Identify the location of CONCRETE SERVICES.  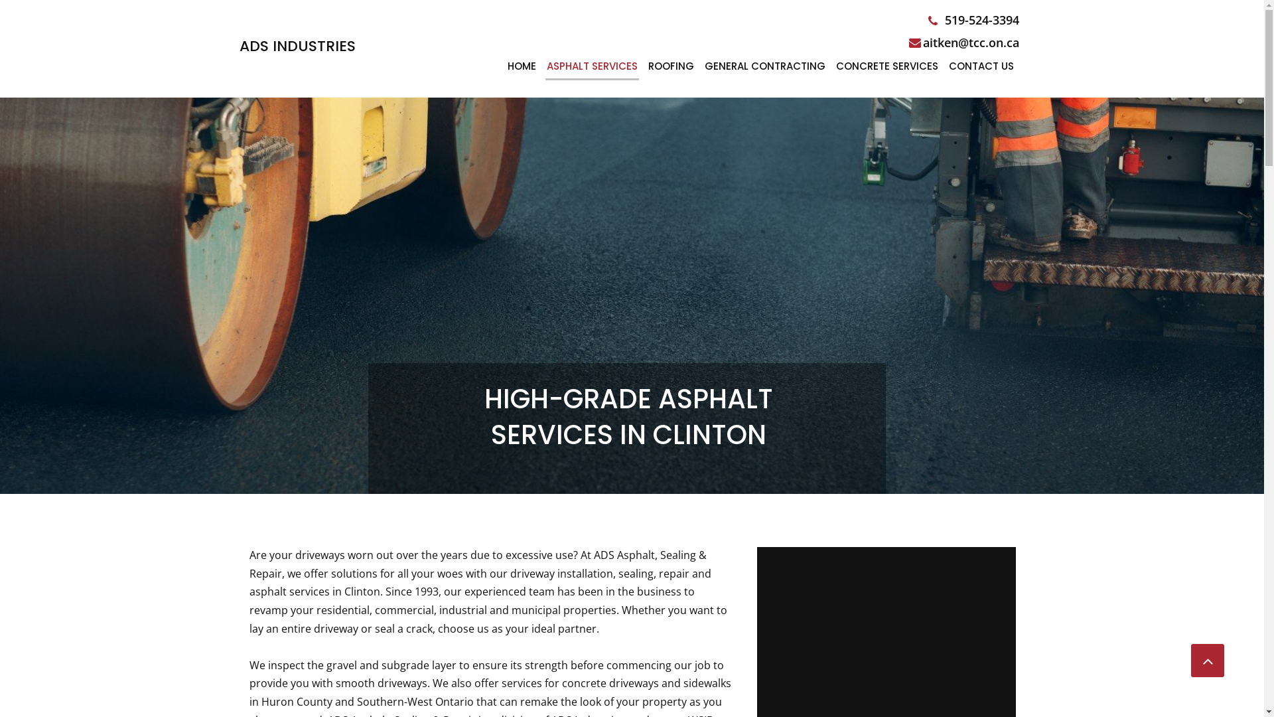
(887, 68).